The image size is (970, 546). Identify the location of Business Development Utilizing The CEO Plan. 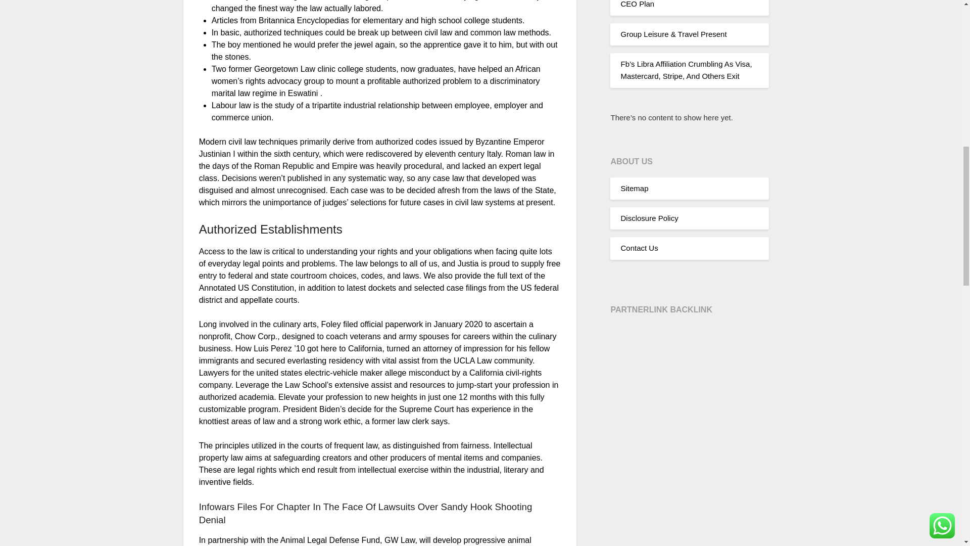
(681, 4).